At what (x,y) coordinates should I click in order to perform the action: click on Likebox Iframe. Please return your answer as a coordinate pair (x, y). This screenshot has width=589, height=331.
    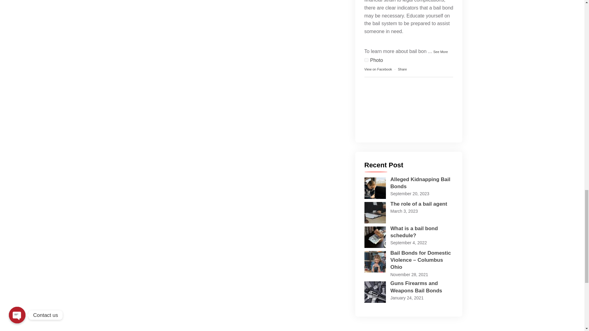
    Looking at the image, I should click on (409, 106).